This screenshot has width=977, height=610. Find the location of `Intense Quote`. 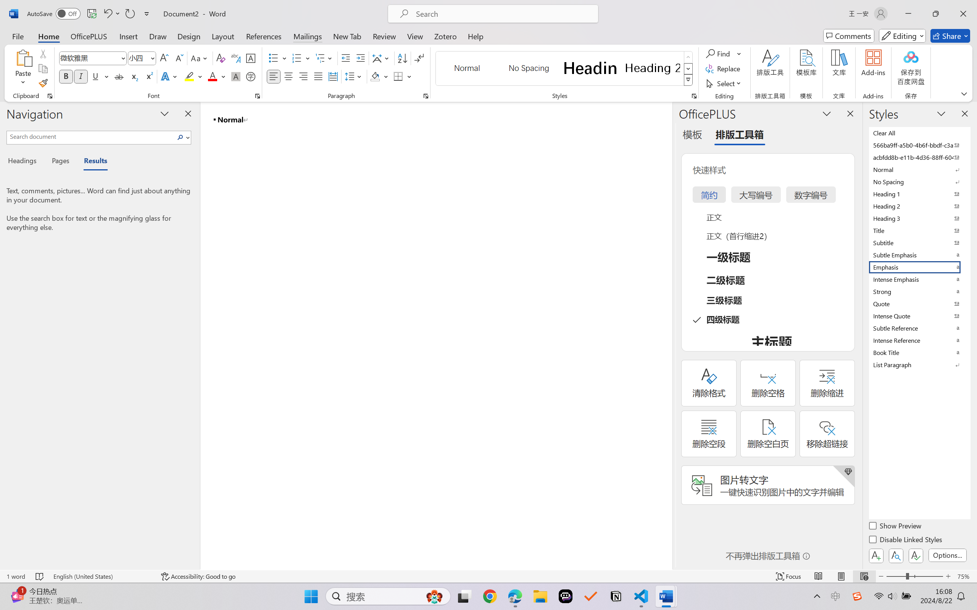

Intense Quote is located at coordinates (919, 316).